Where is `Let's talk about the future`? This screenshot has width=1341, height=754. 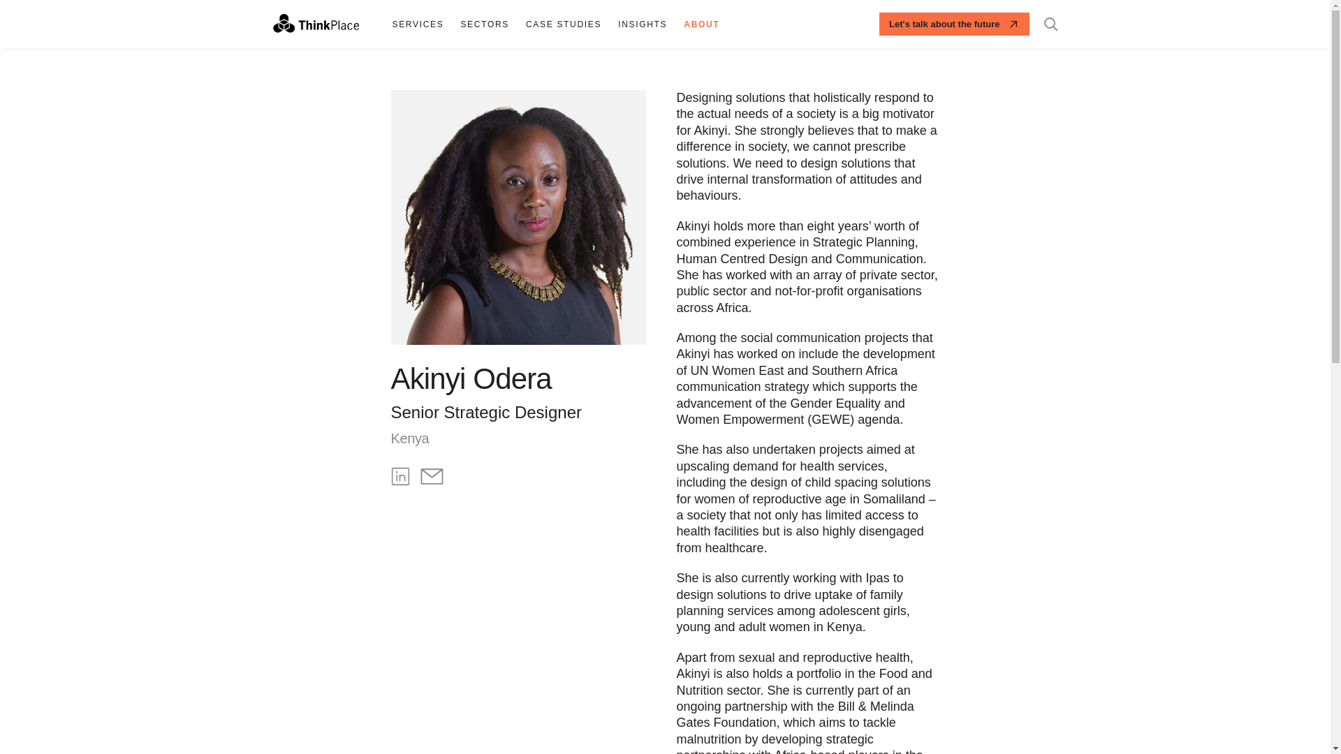 Let's talk about the future is located at coordinates (954, 24).